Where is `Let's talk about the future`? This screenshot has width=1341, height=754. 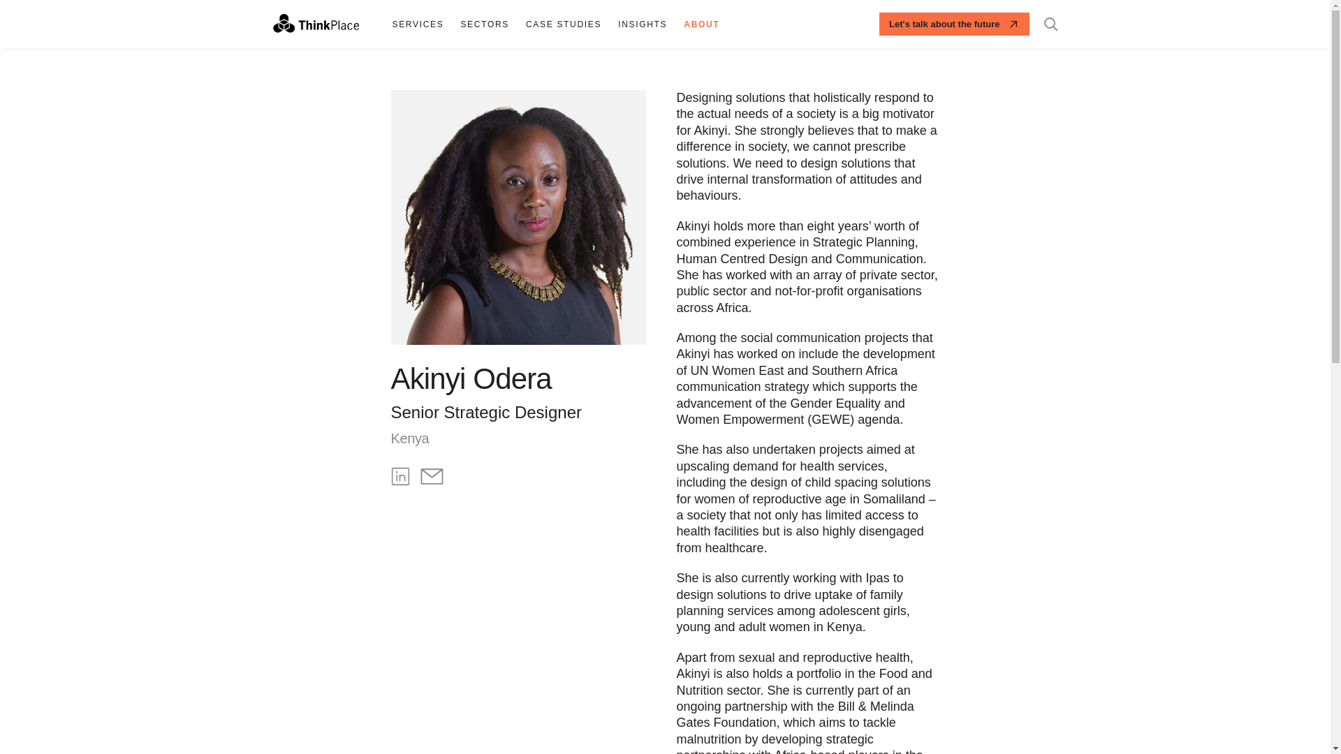 Let's talk about the future is located at coordinates (954, 24).